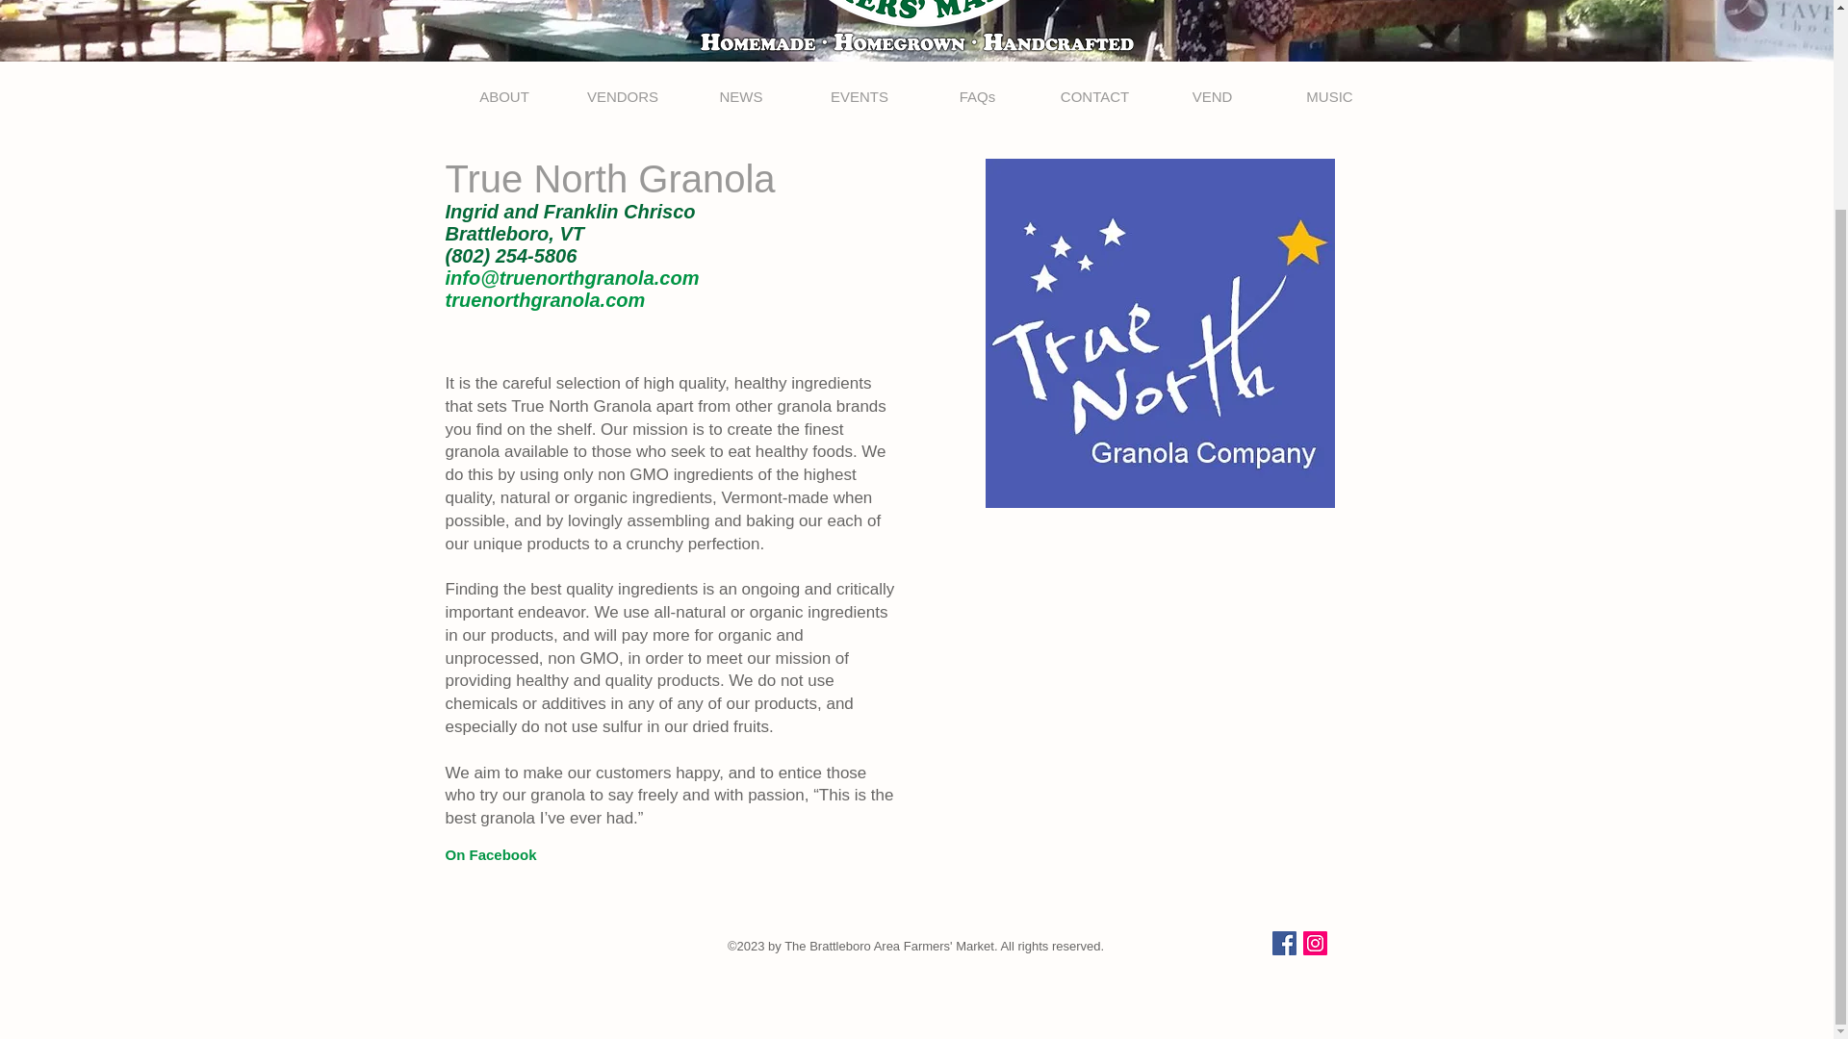 The image size is (1848, 1039). What do you see at coordinates (504, 96) in the screenshot?
I see `ABOUT` at bounding box center [504, 96].